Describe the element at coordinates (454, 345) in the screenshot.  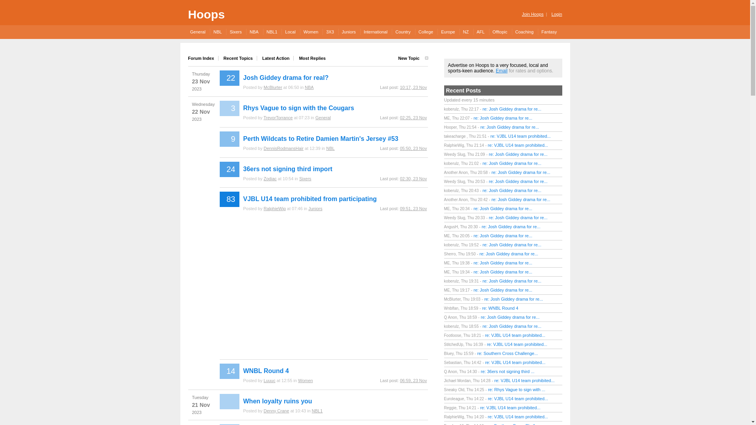
I see `StitchedUp` at that location.